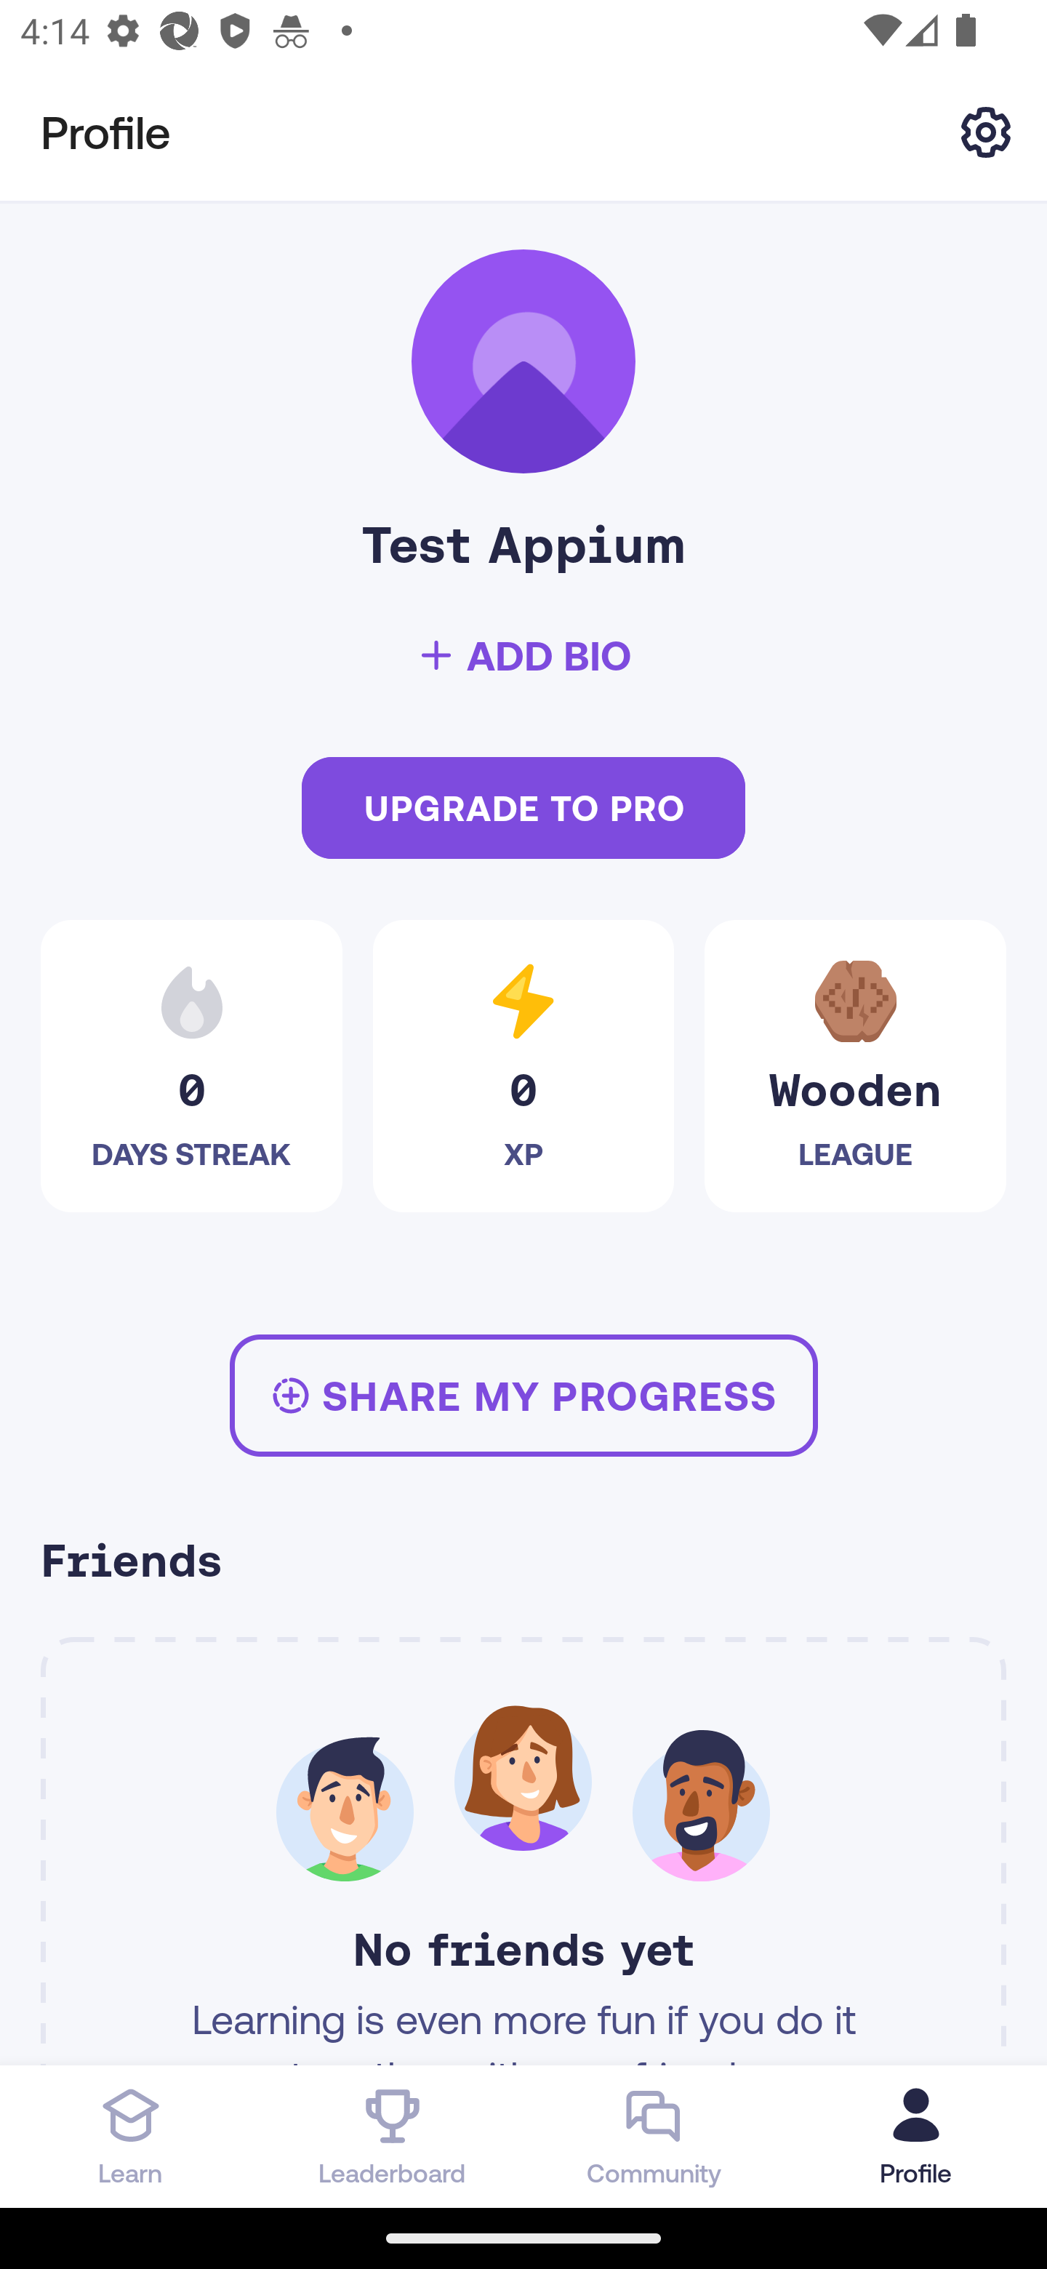 This screenshot has width=1047, height=2269. I want to click on Friends, so click(523, 1564).